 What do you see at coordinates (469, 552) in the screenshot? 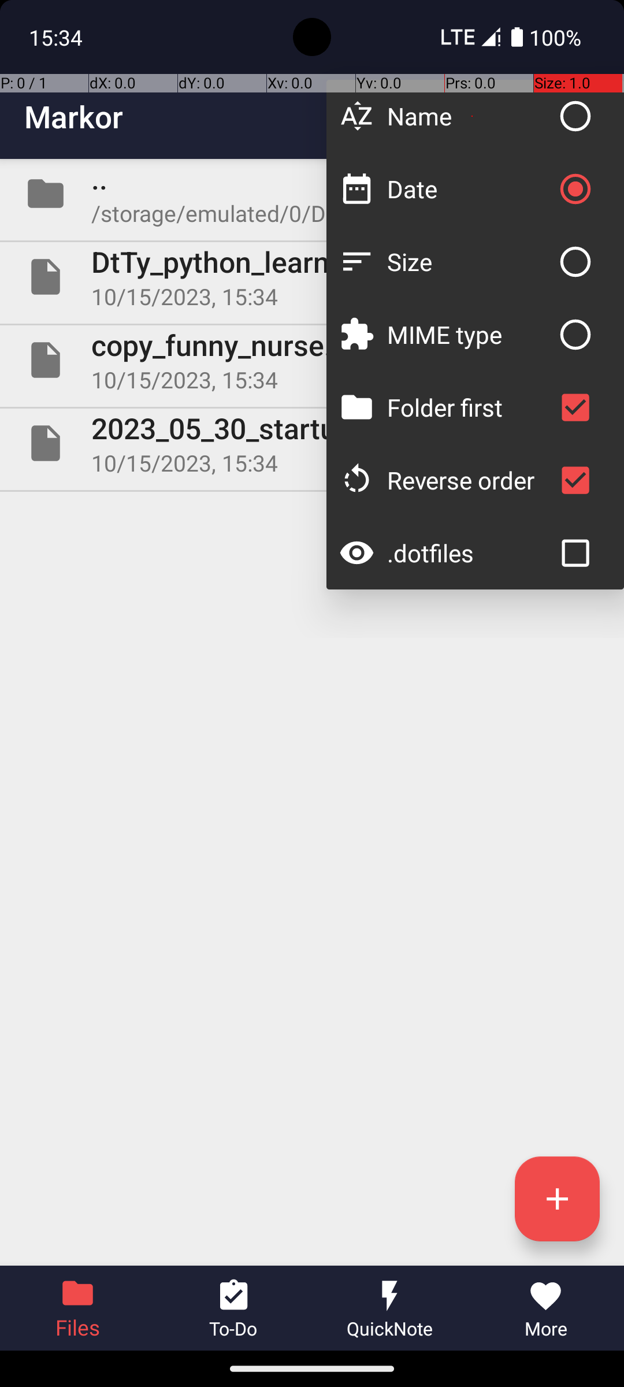
I see `.dotfiles` at bounding box center [469, 552].